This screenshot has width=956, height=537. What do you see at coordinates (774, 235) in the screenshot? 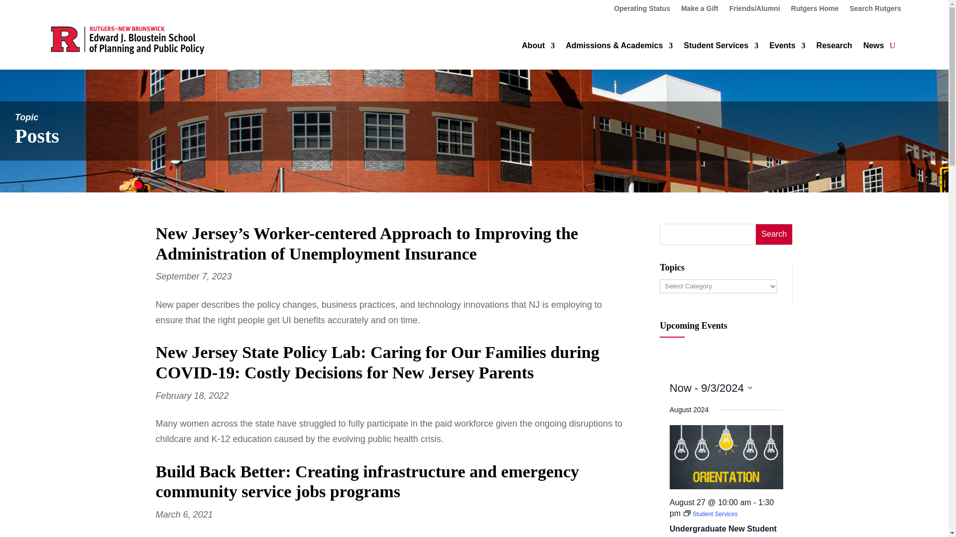
I see `Search` at bounding box center [774, 235].